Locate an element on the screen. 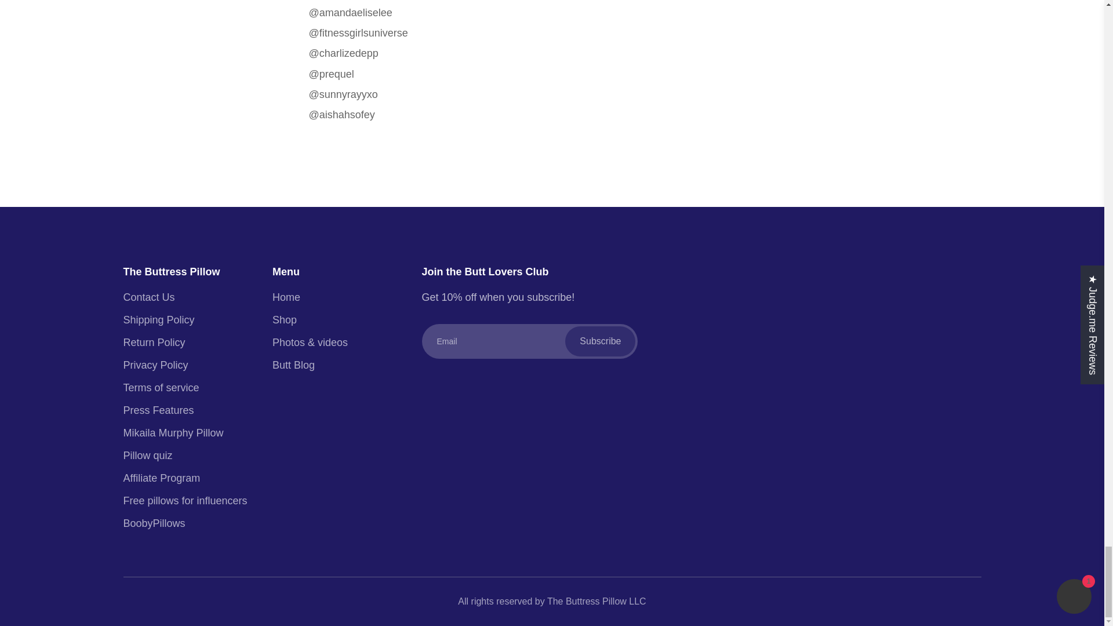 This screenshot has height=626, width=1113. Shop is located at coordinates (336, 320).